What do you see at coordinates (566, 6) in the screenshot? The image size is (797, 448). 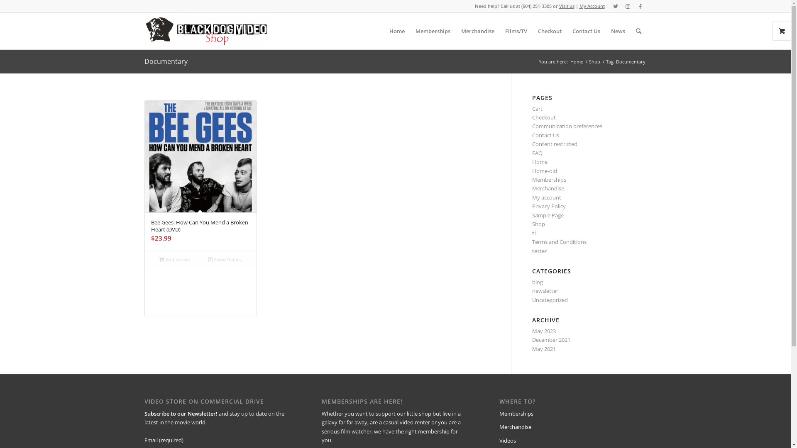 I see `Visit us` at bounding box center [566, 6].